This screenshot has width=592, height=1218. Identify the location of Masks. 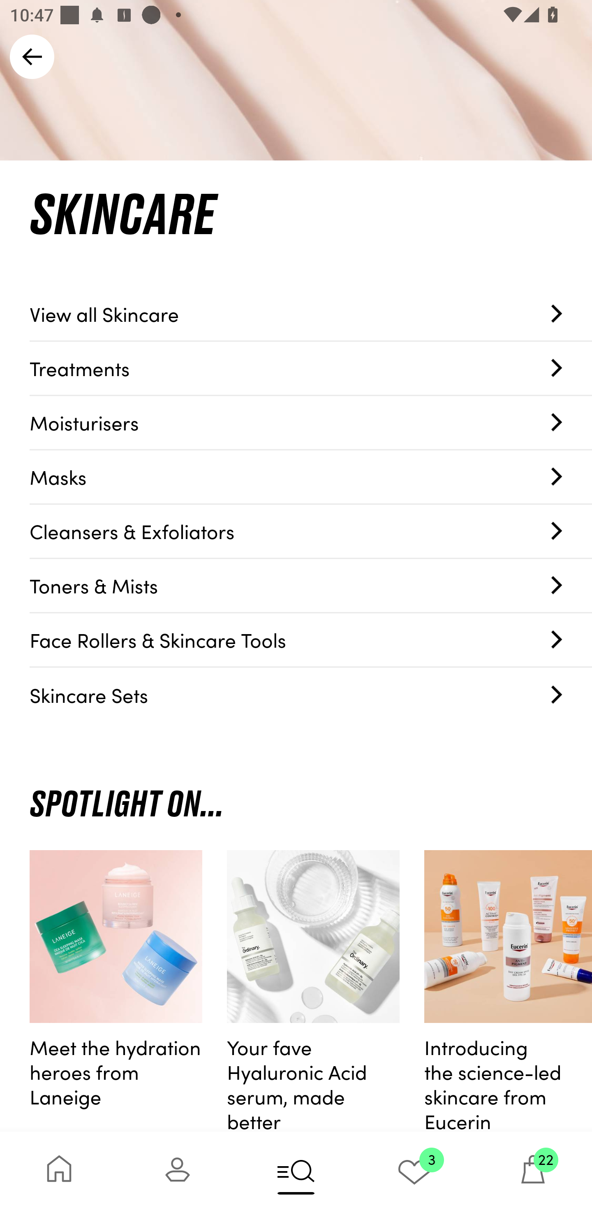
(311, 477).